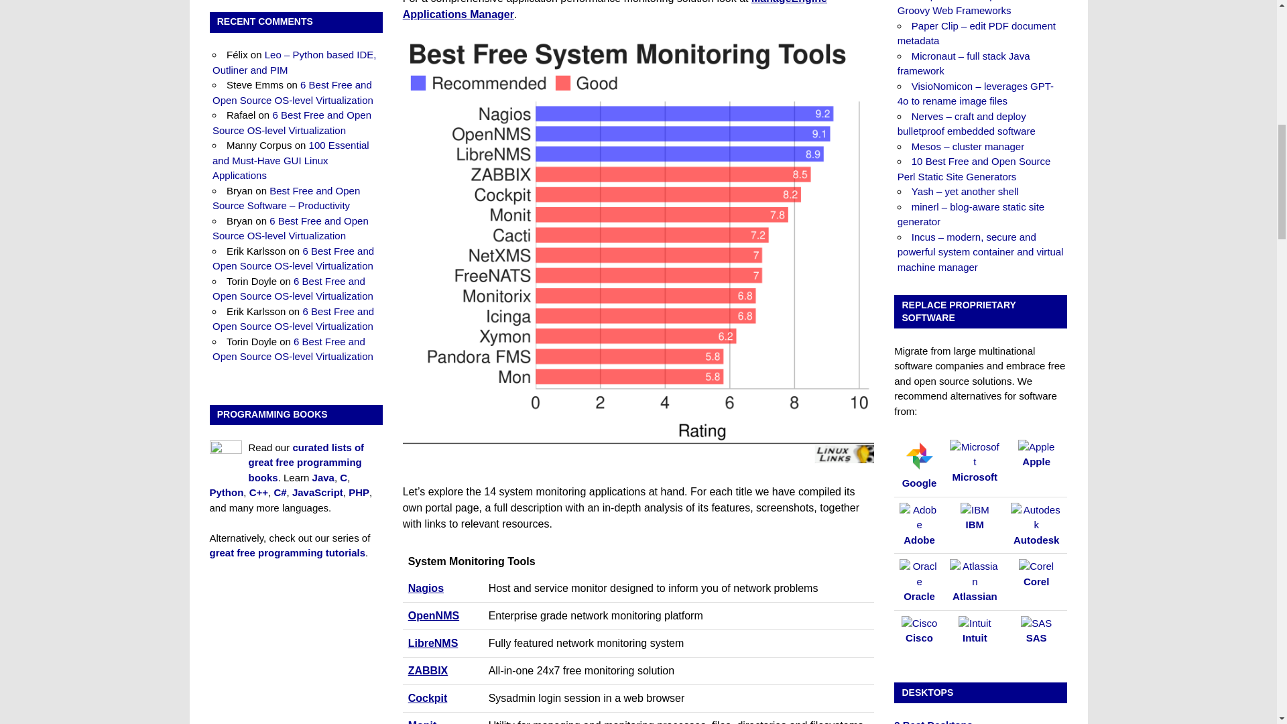 The width and height of the screenshot is (1287, 724). Describe the element at coordinates (428, 697) in the screenshot. I see `Cockpit` at that location.